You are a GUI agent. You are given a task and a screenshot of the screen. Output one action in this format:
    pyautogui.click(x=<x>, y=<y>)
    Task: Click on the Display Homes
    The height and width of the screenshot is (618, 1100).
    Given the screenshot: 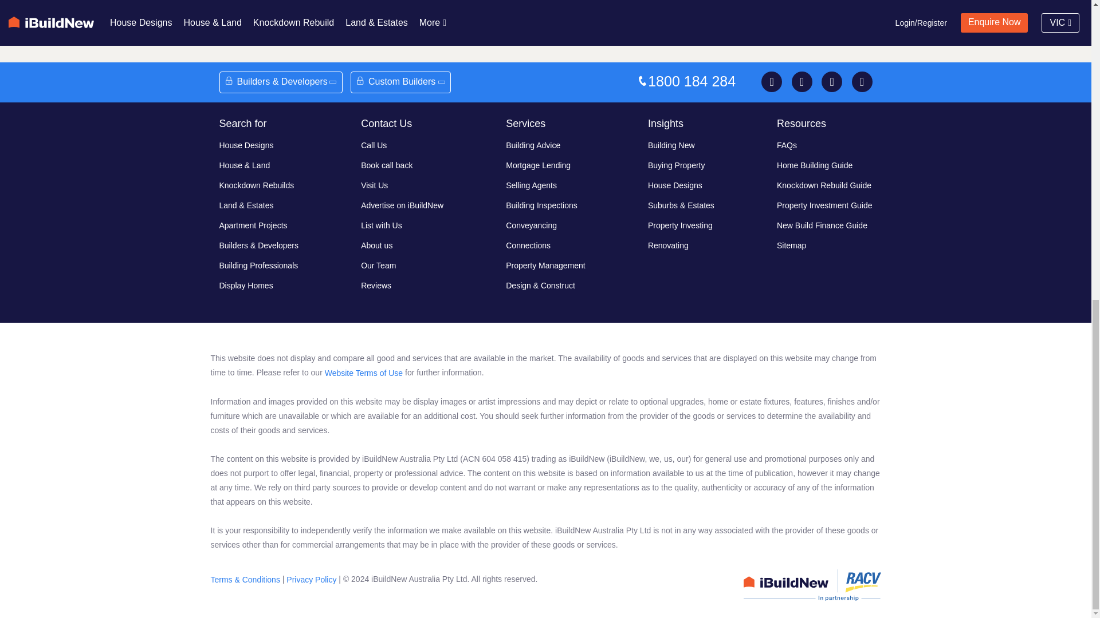 What is the action you would take?
    pyautogui.click(x=246, y=285)
    